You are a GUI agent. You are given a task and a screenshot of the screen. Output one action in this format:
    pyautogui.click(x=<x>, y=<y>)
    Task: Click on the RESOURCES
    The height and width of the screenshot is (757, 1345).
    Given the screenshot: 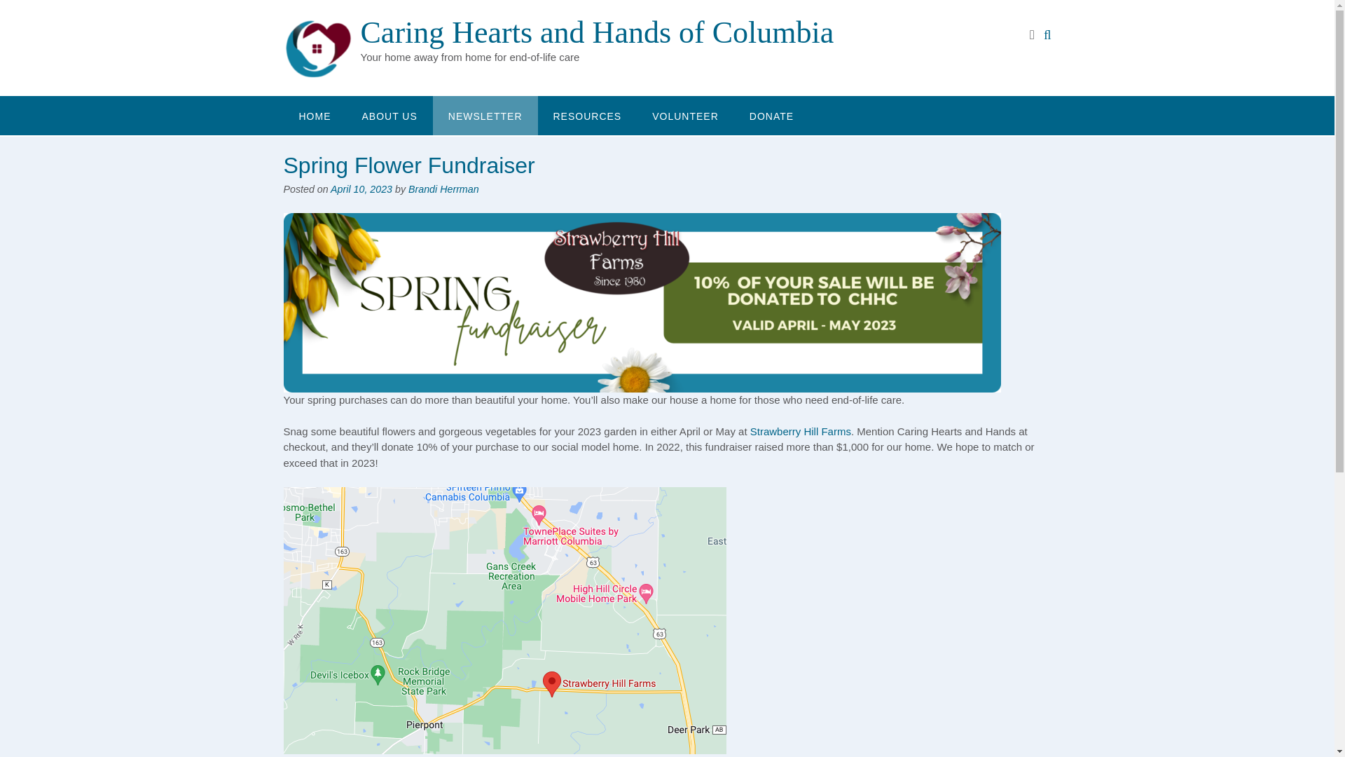 What is the action you would take?
    pyautogui.click(x=588, y=116)
    